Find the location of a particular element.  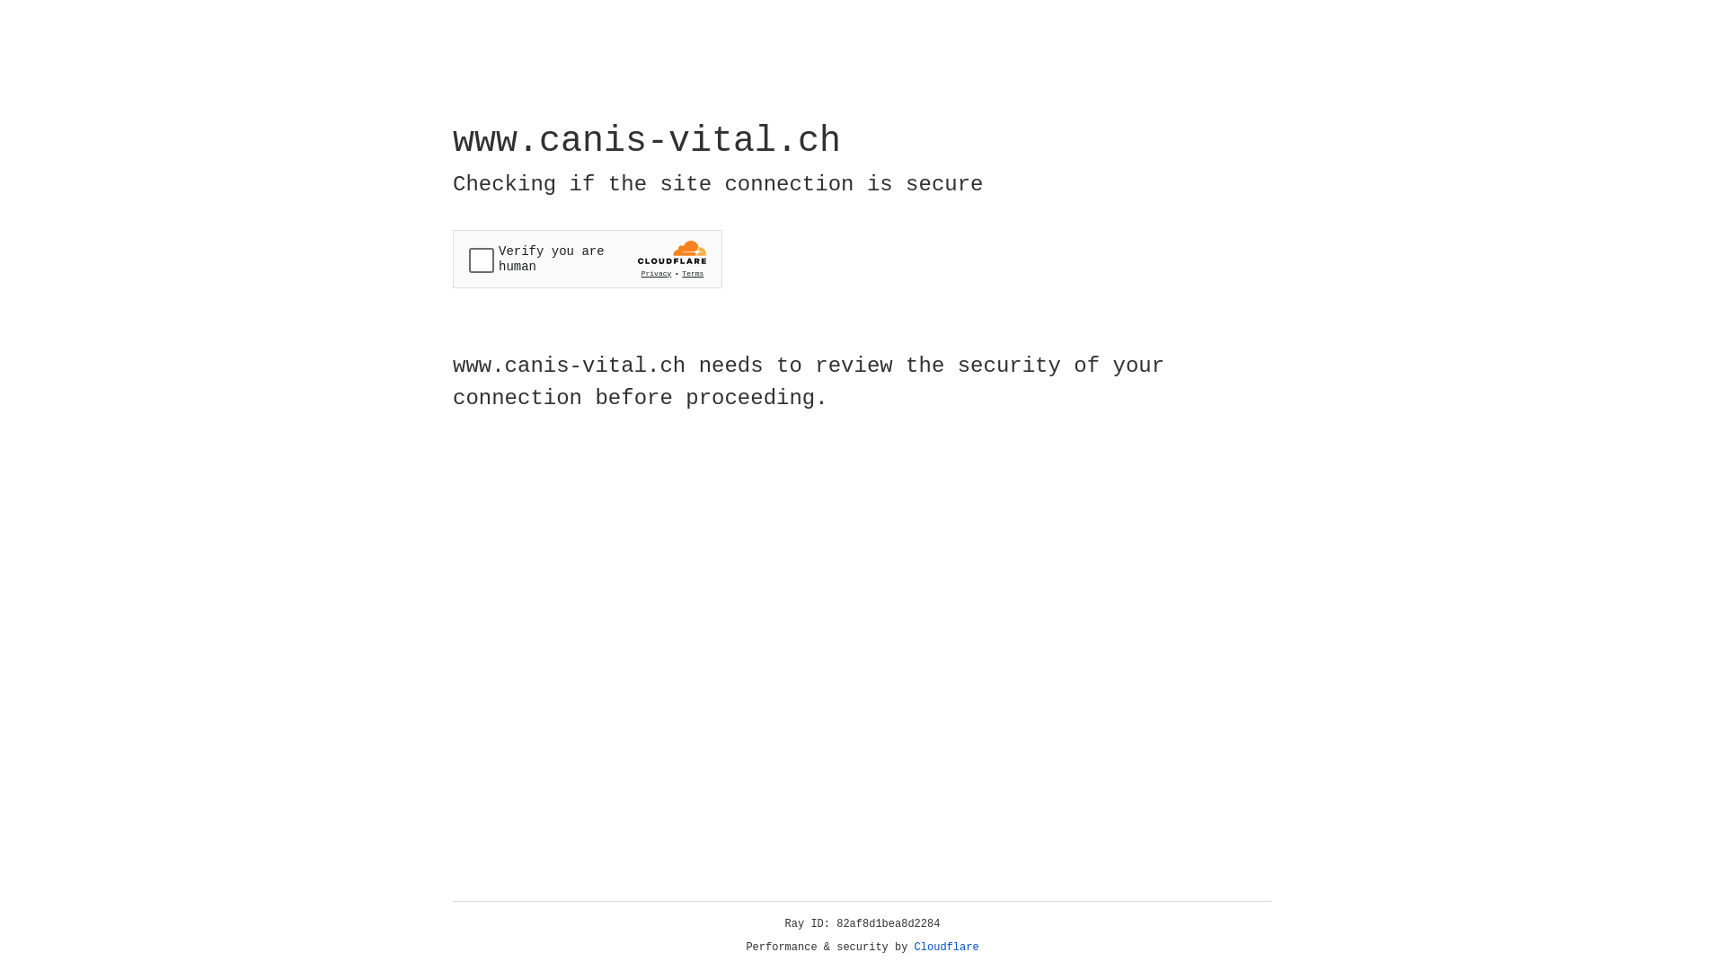

Cloudflare is located at coordinates (947, 948).